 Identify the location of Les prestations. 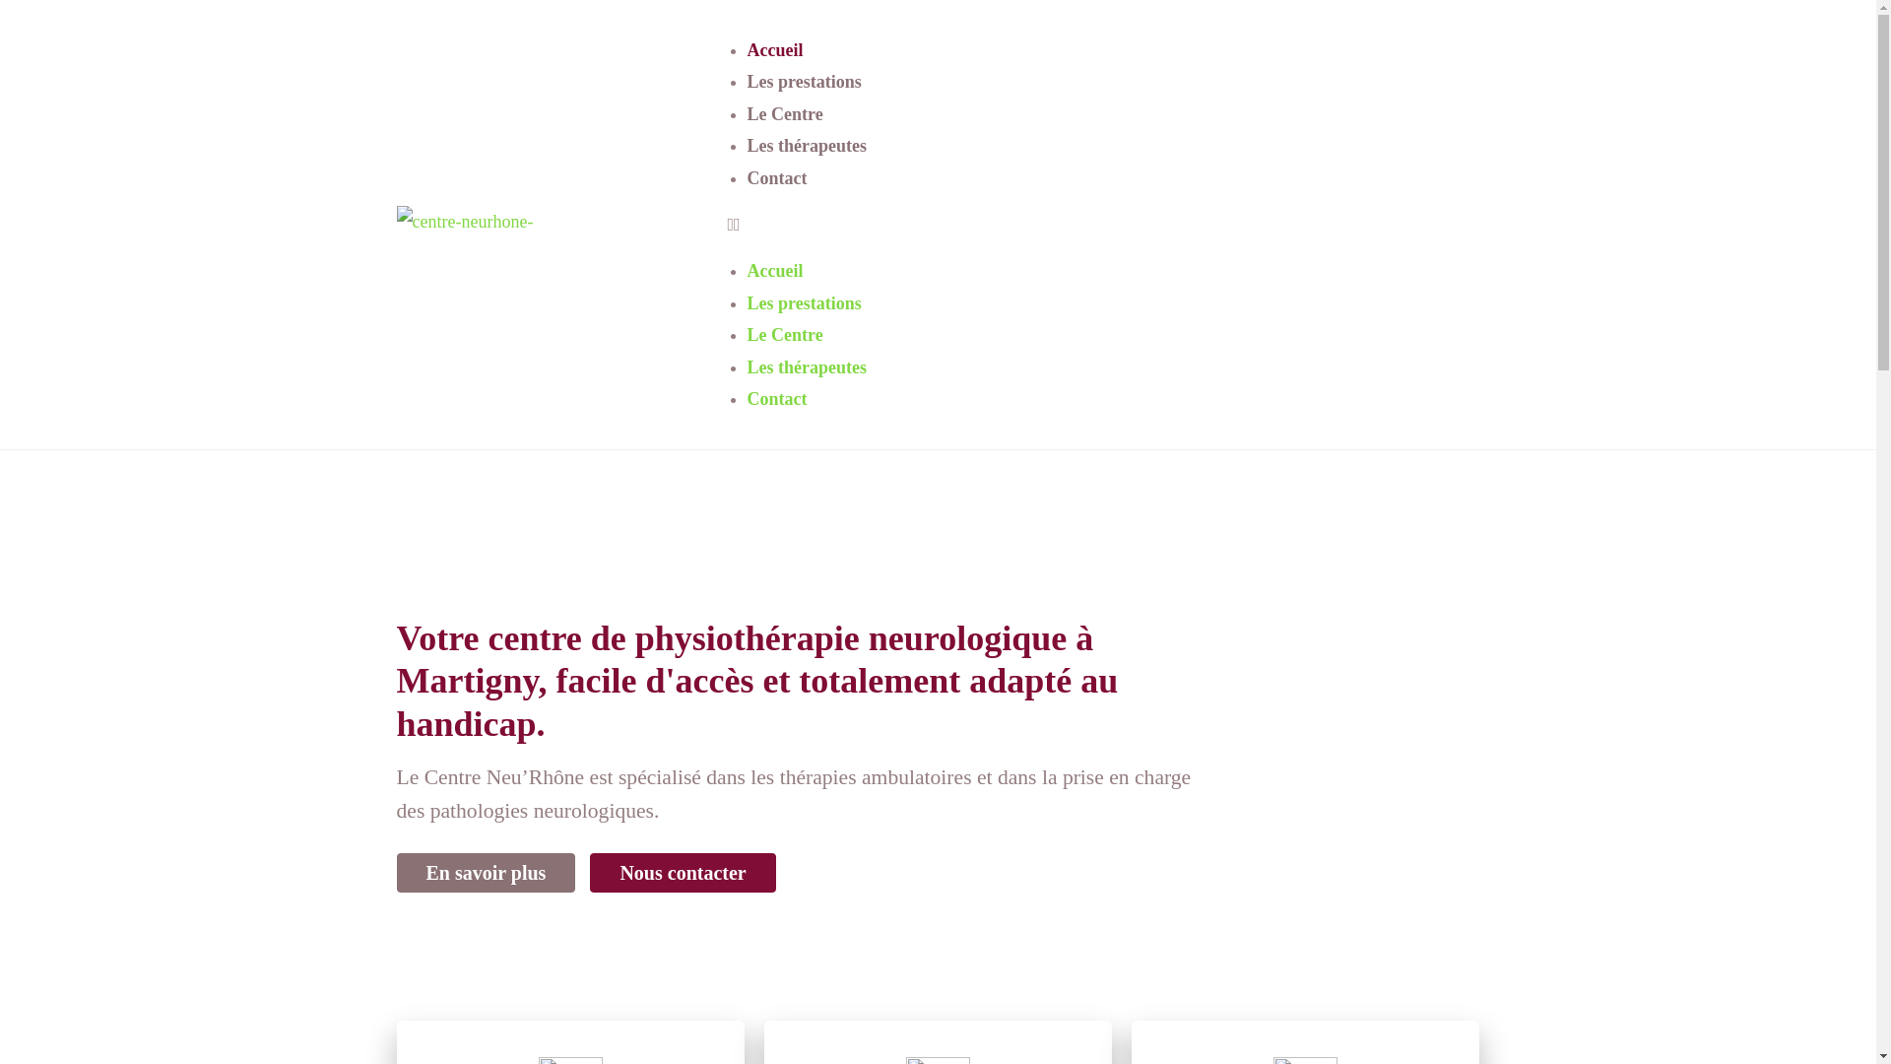
(804, 82).